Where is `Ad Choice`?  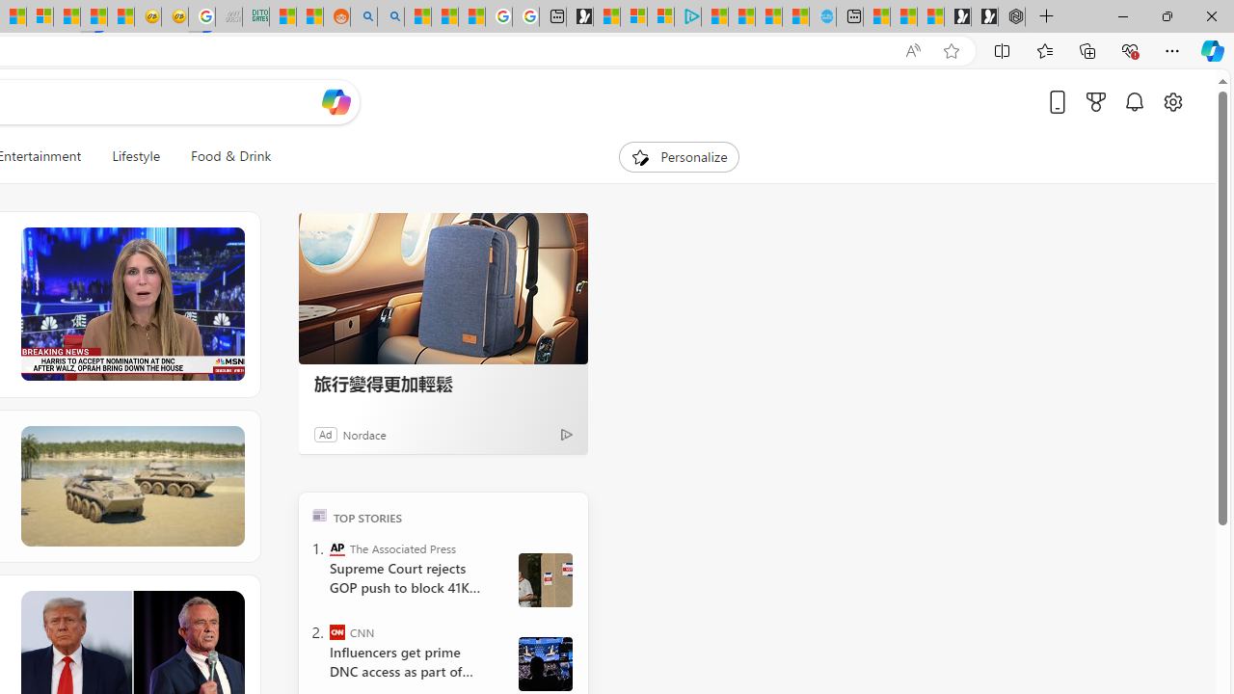 Ad Choice is located at coordinates (567, 434).